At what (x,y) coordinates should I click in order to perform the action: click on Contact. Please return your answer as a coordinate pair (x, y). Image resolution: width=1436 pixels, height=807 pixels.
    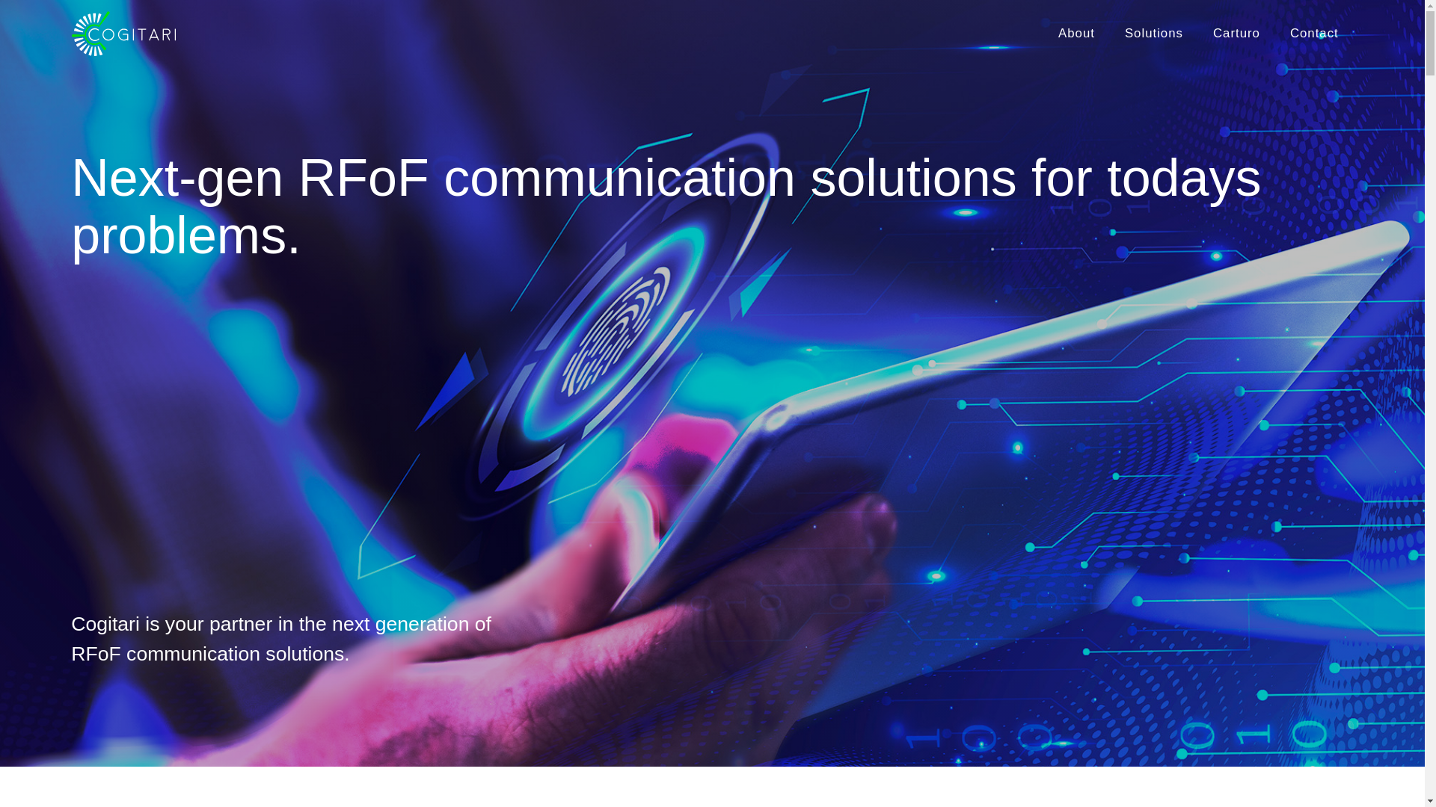
    Looking at the image, I should click on (1314, 34).